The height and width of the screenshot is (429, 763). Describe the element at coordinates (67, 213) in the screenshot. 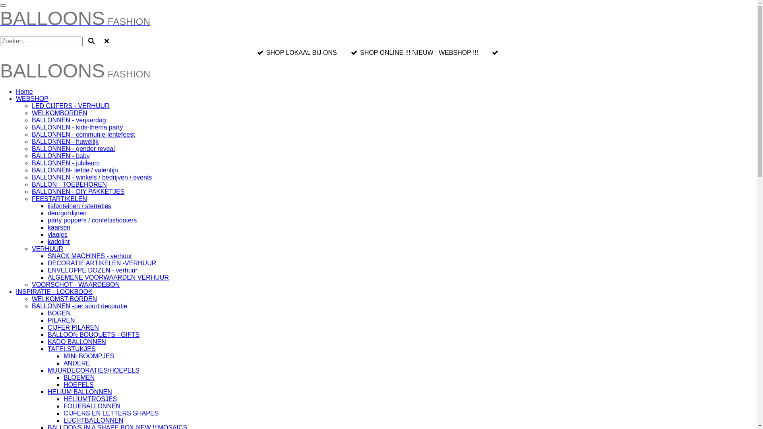

I see `deurgordijnen` at that location.